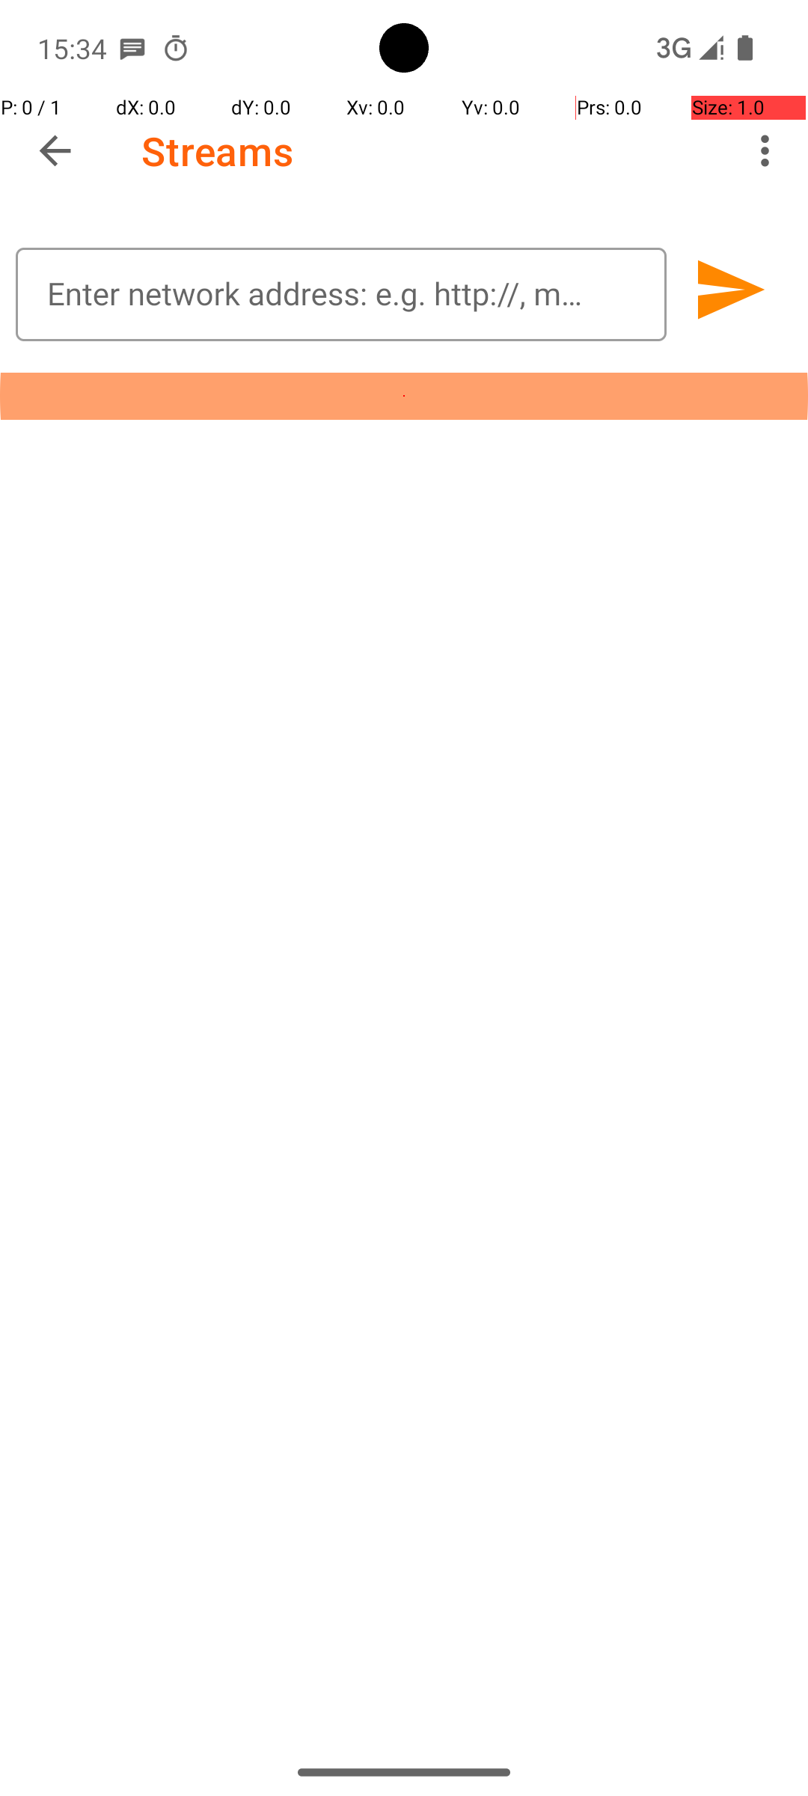 The image size is (808, 1796). Describe the element at coordinates (341, 295) in the screenshot. I see `Enter network address: e.g. http://, mms:// or rtsp://` at that location.